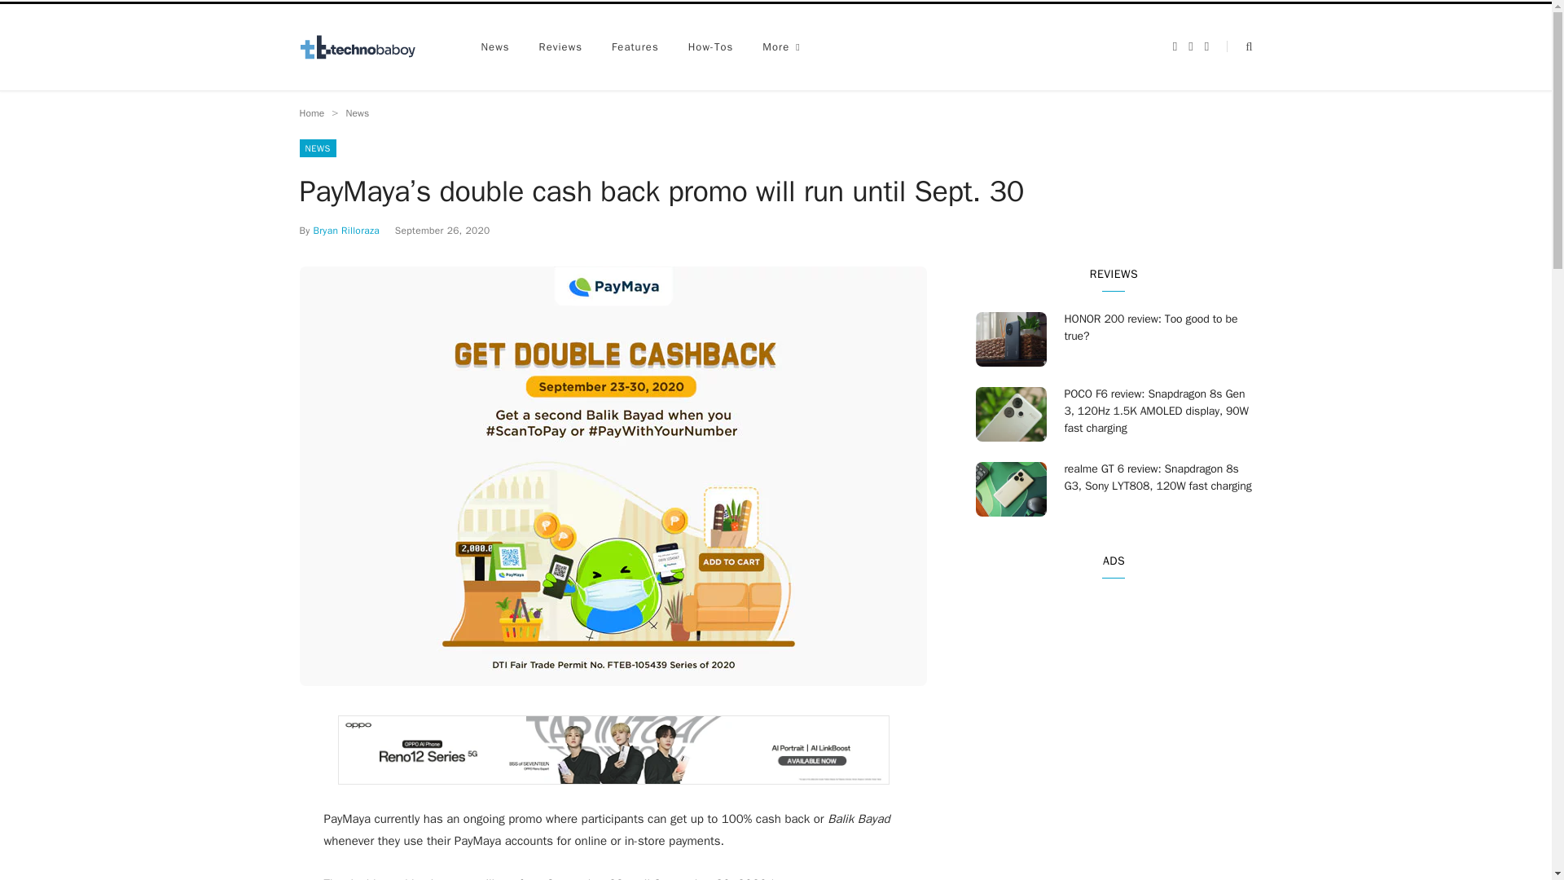 Image resolution: width=1564 pixels, height=880 pixels. Describe the element at coordinates (313, 112) in the screenshot. I see `Home` at that location.